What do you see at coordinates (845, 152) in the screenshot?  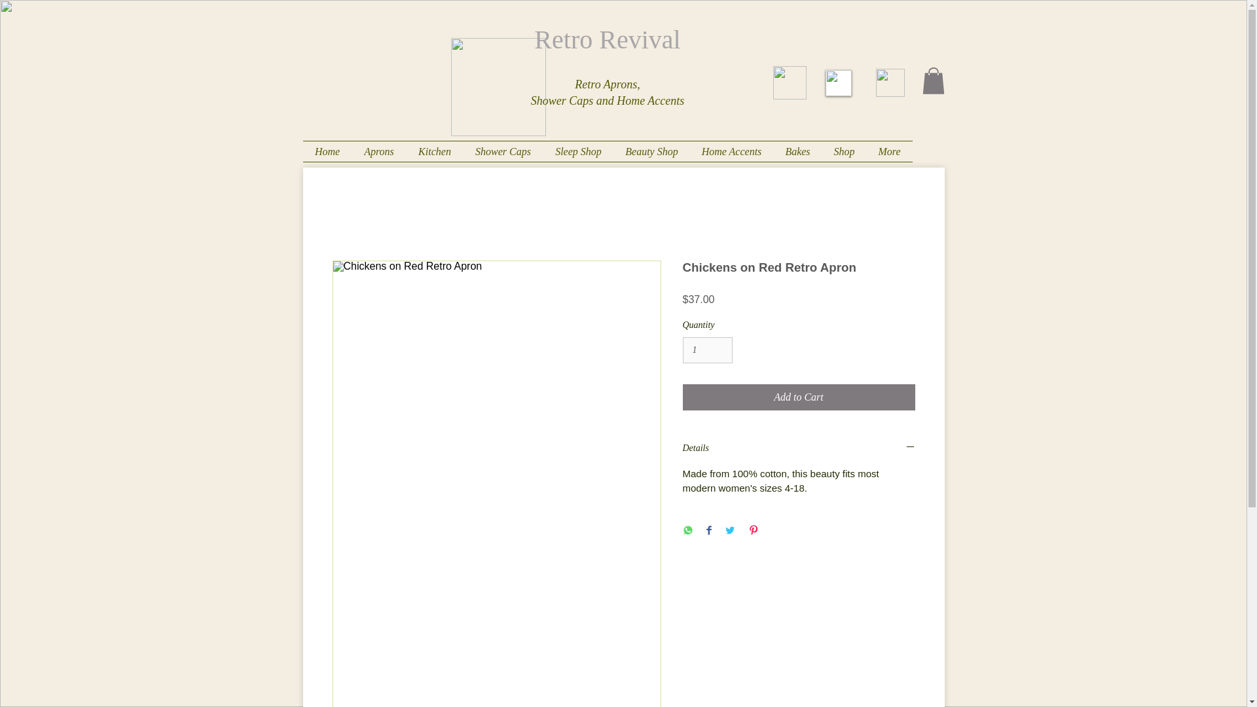 I see `Shop` at bounding box center [845, 152].